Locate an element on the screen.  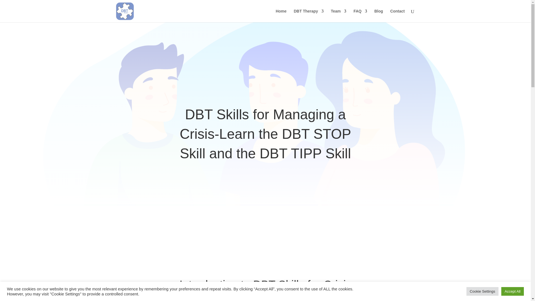
Contact is located at coordinates (397, 16).